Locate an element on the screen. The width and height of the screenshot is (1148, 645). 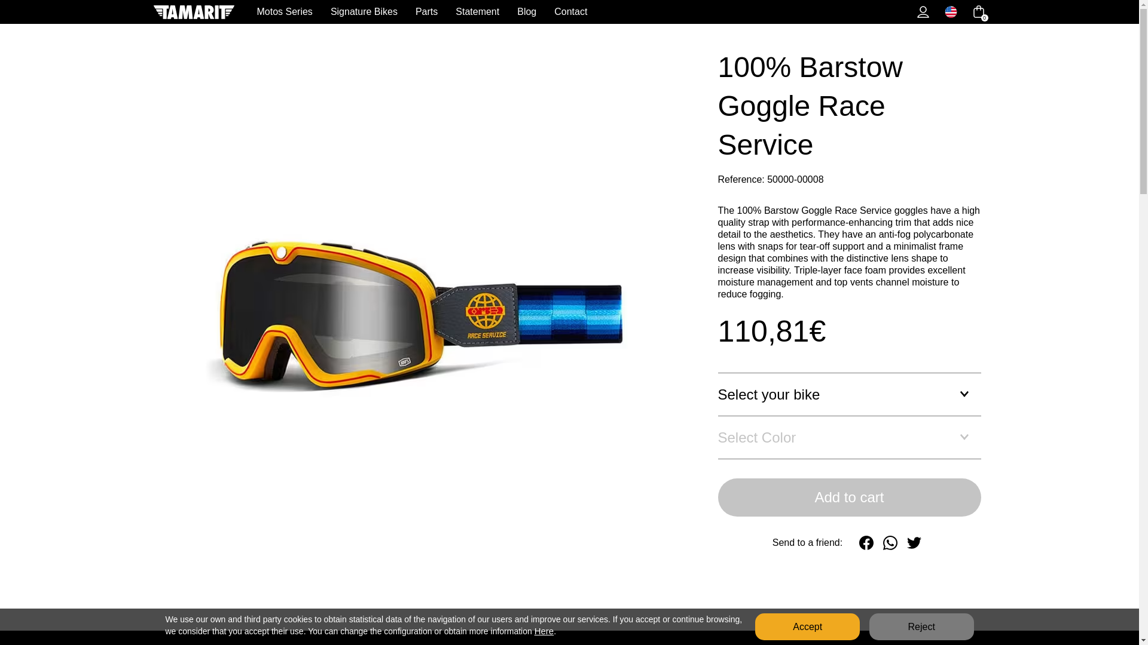
Street Scrambler parts is located at coordinates (207, 29).